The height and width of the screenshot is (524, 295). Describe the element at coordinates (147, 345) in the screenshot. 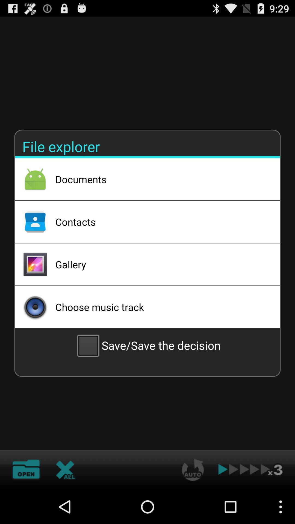

I see `flip to save save the item` at that location.